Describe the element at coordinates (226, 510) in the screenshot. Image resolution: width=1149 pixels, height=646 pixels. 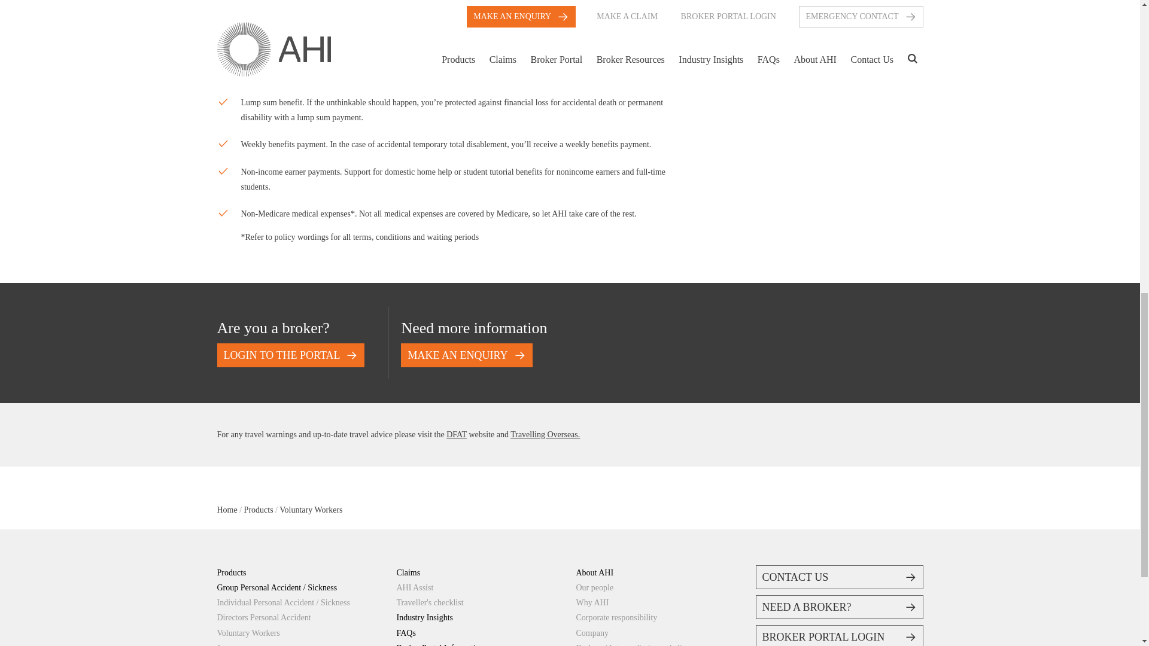
I see `Home` at that location.